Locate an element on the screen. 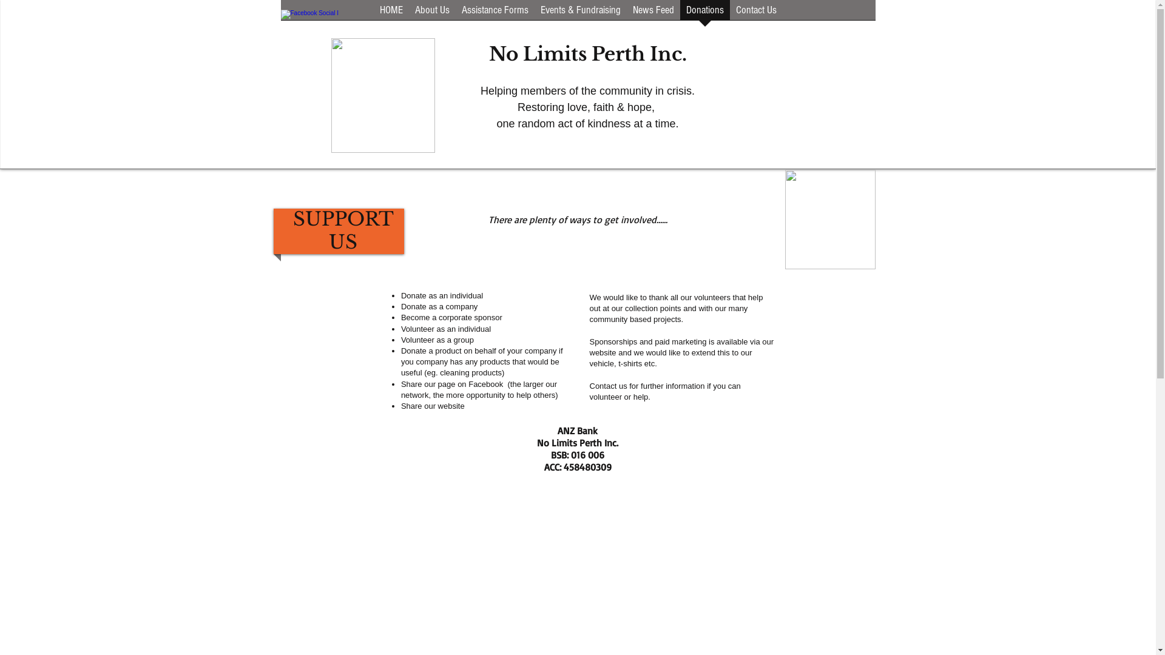 This screenshot has height=655, width=1165. Assistance Forms is located at coordinates (495, 14).